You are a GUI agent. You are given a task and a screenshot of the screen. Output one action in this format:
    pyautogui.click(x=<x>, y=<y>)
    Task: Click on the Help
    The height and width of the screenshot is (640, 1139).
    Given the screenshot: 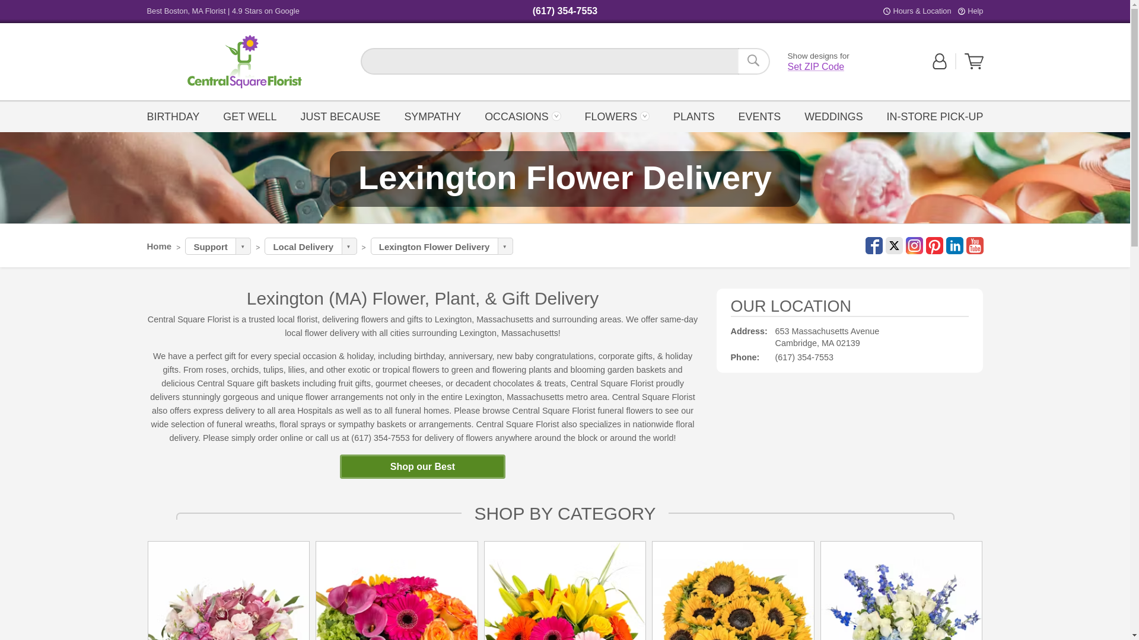 What is the action you would take?
    pyautogui.click(x=816, y=66)
    